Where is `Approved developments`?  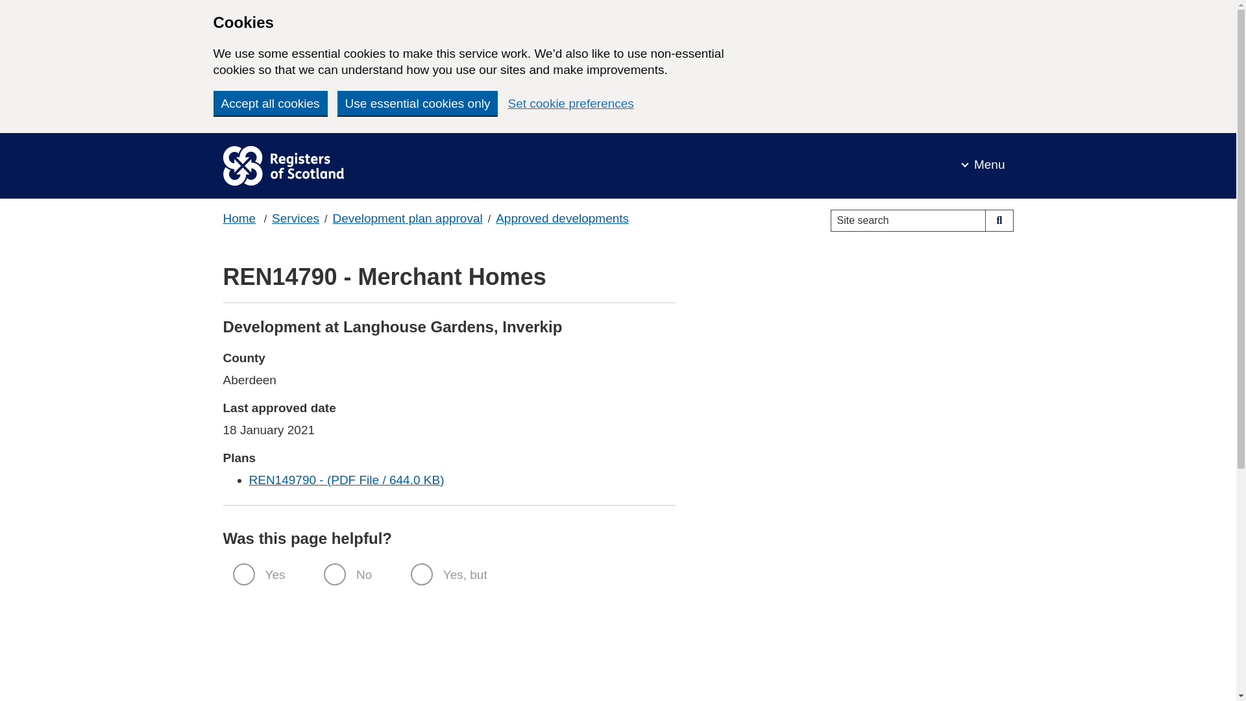 Approved developments is located at coordinates (562, 218).